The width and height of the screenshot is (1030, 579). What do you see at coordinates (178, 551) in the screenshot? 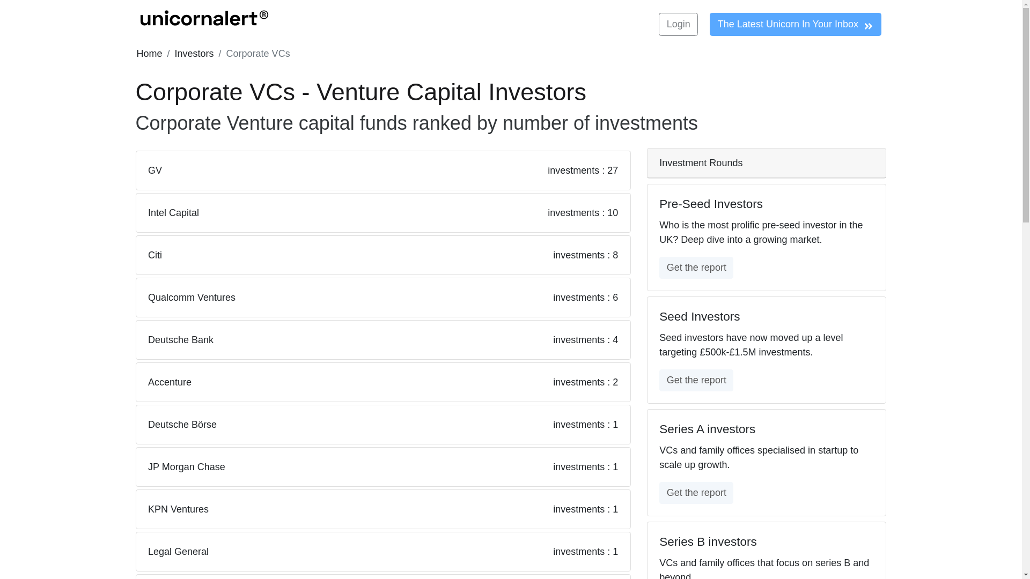
I see `Legal General` at bounding box center [178, 551].